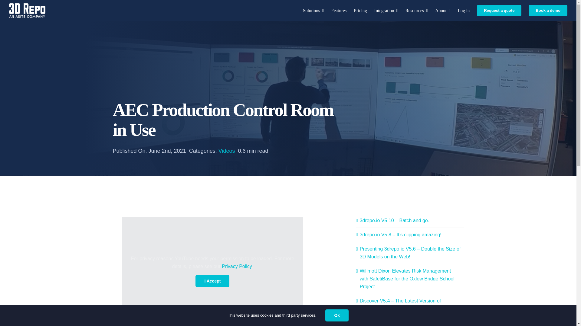 The image size is (581, 326). Describe the element at coordinates (443, 10) in the screenshot. I see `About` at that location.